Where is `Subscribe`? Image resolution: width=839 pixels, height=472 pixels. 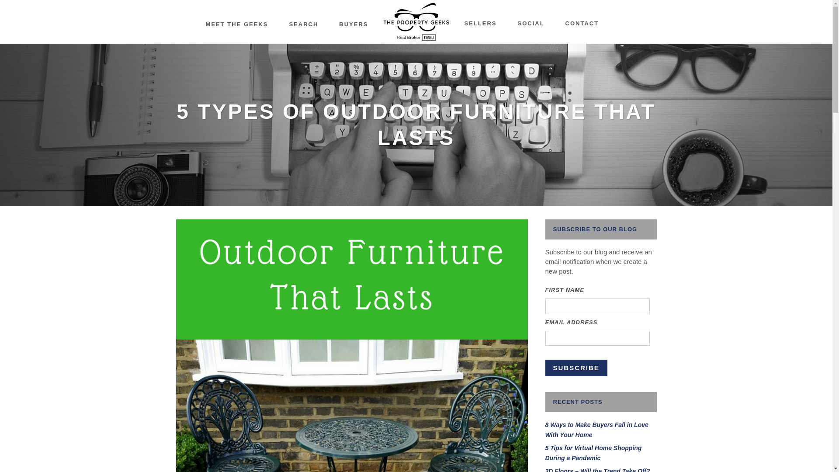 Subscribe is located at coordinates (576, 368).